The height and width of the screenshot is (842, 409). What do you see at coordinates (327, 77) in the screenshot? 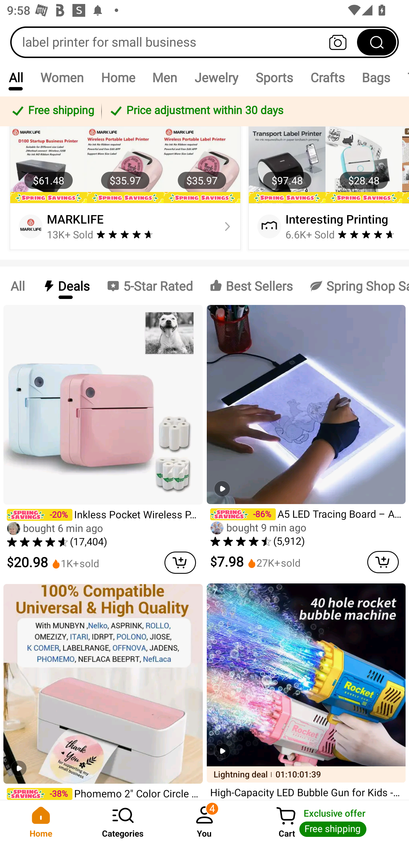
I see `Crafts` at bounding box center [327, 77].